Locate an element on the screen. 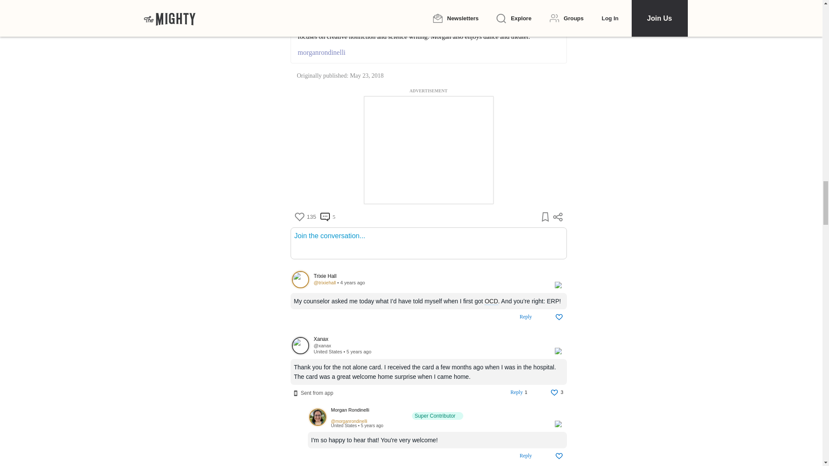 The image size is (829, 466). View their profile is located at coordinates (429, 339).